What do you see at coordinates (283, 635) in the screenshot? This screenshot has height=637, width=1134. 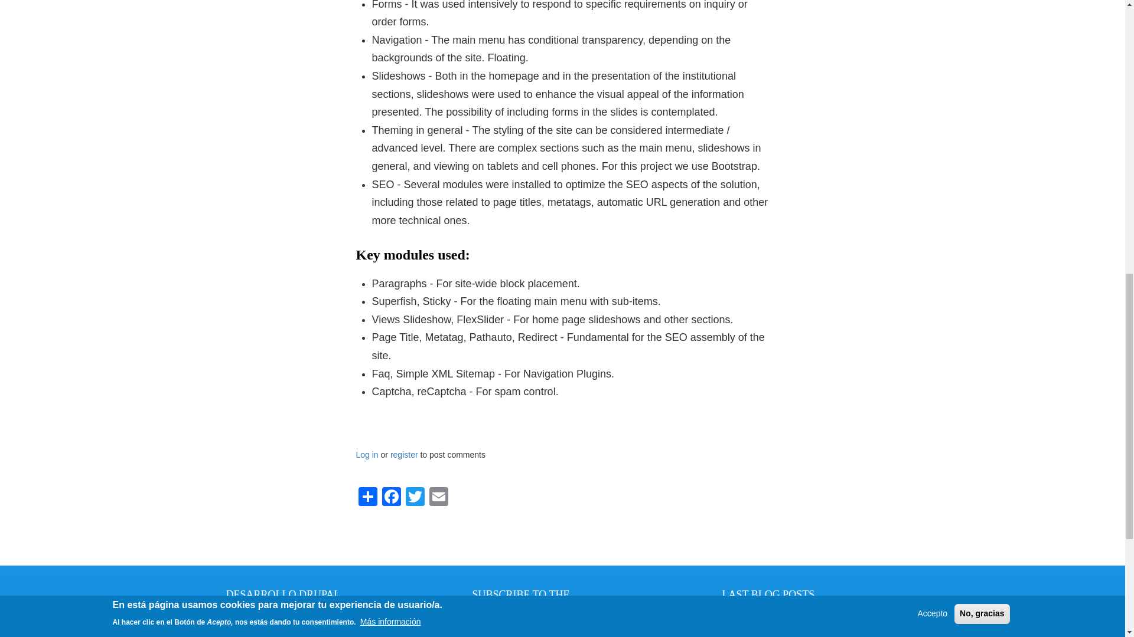 I see `WEB DESIGN` at bounding box center [283, 635].